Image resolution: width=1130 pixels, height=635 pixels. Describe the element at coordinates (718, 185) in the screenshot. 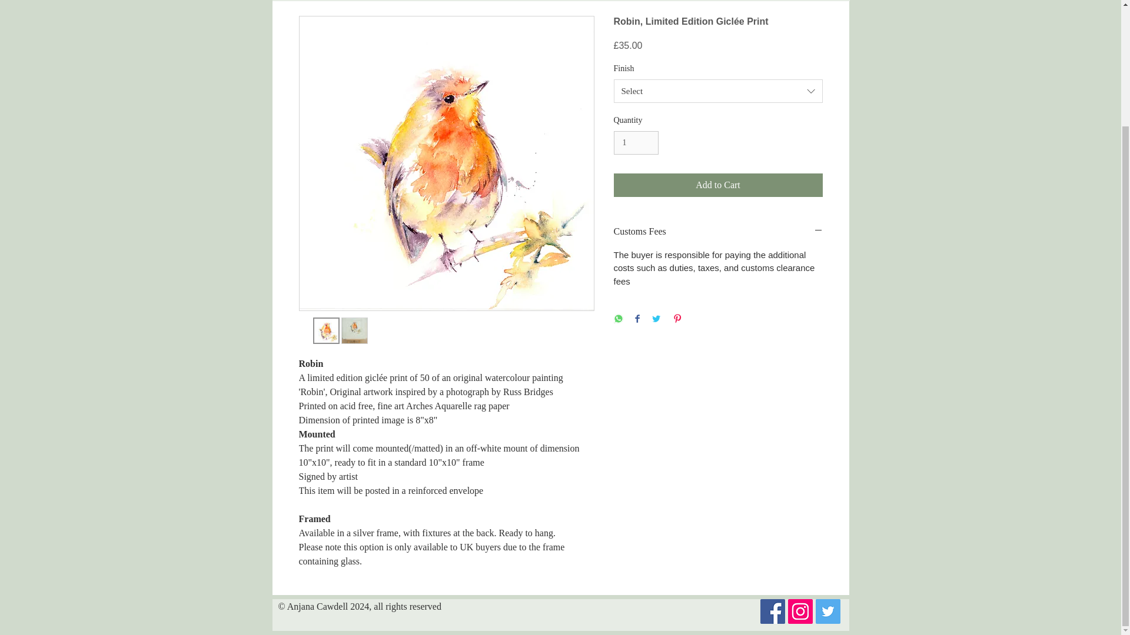

I see `Add to Cart` at that location.